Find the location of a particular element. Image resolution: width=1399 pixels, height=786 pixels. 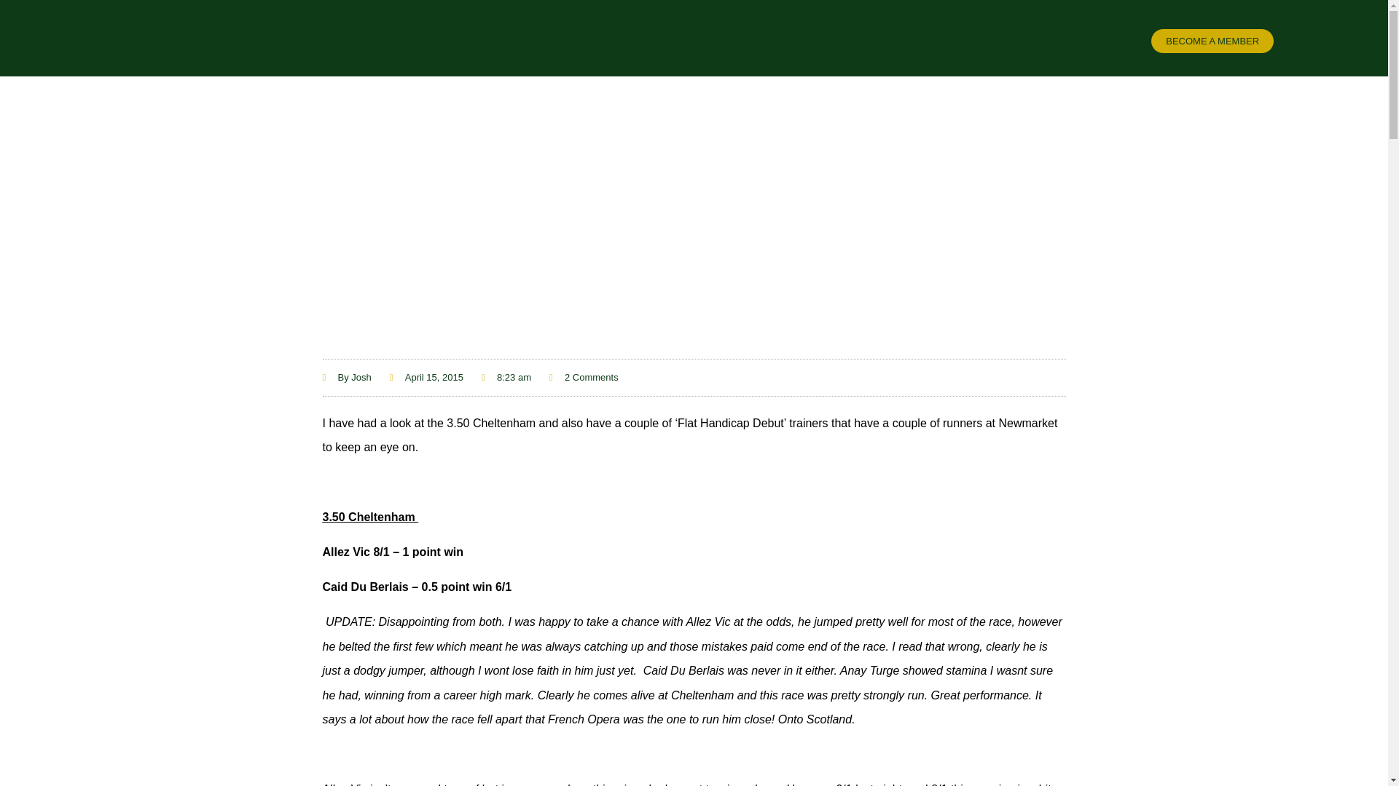

BECOME A MEMBER is located at coordinates (1212, 41).